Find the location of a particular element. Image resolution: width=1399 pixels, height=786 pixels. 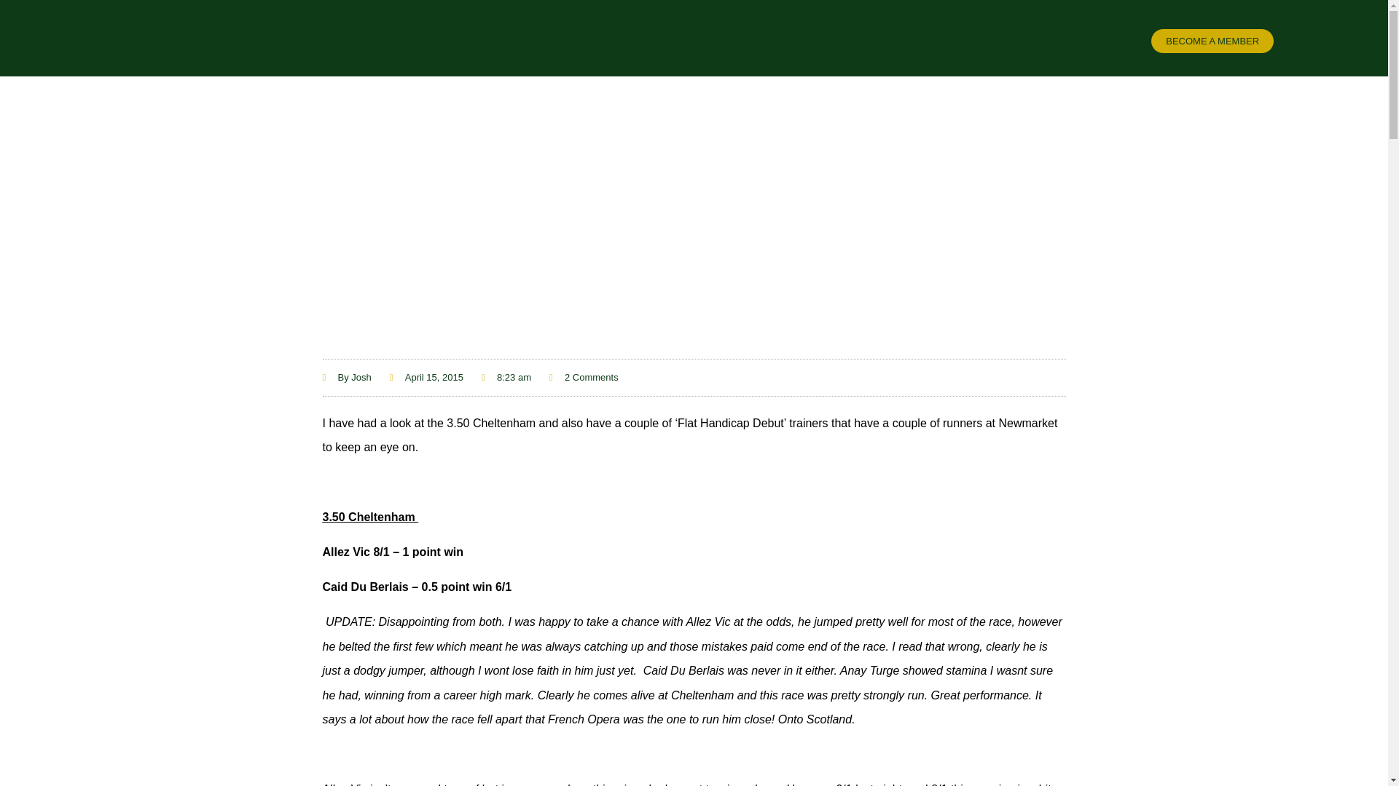

BECOME A MEMBER is located at coordinates (1212, 41).